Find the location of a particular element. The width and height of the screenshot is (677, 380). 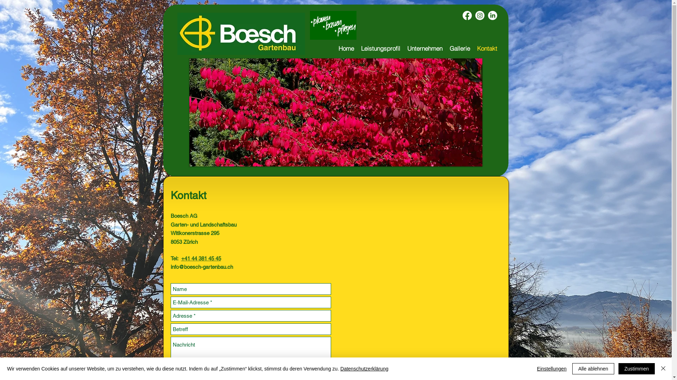

info@boesch-gartenbau.ch is located at coordinates (202, 267).